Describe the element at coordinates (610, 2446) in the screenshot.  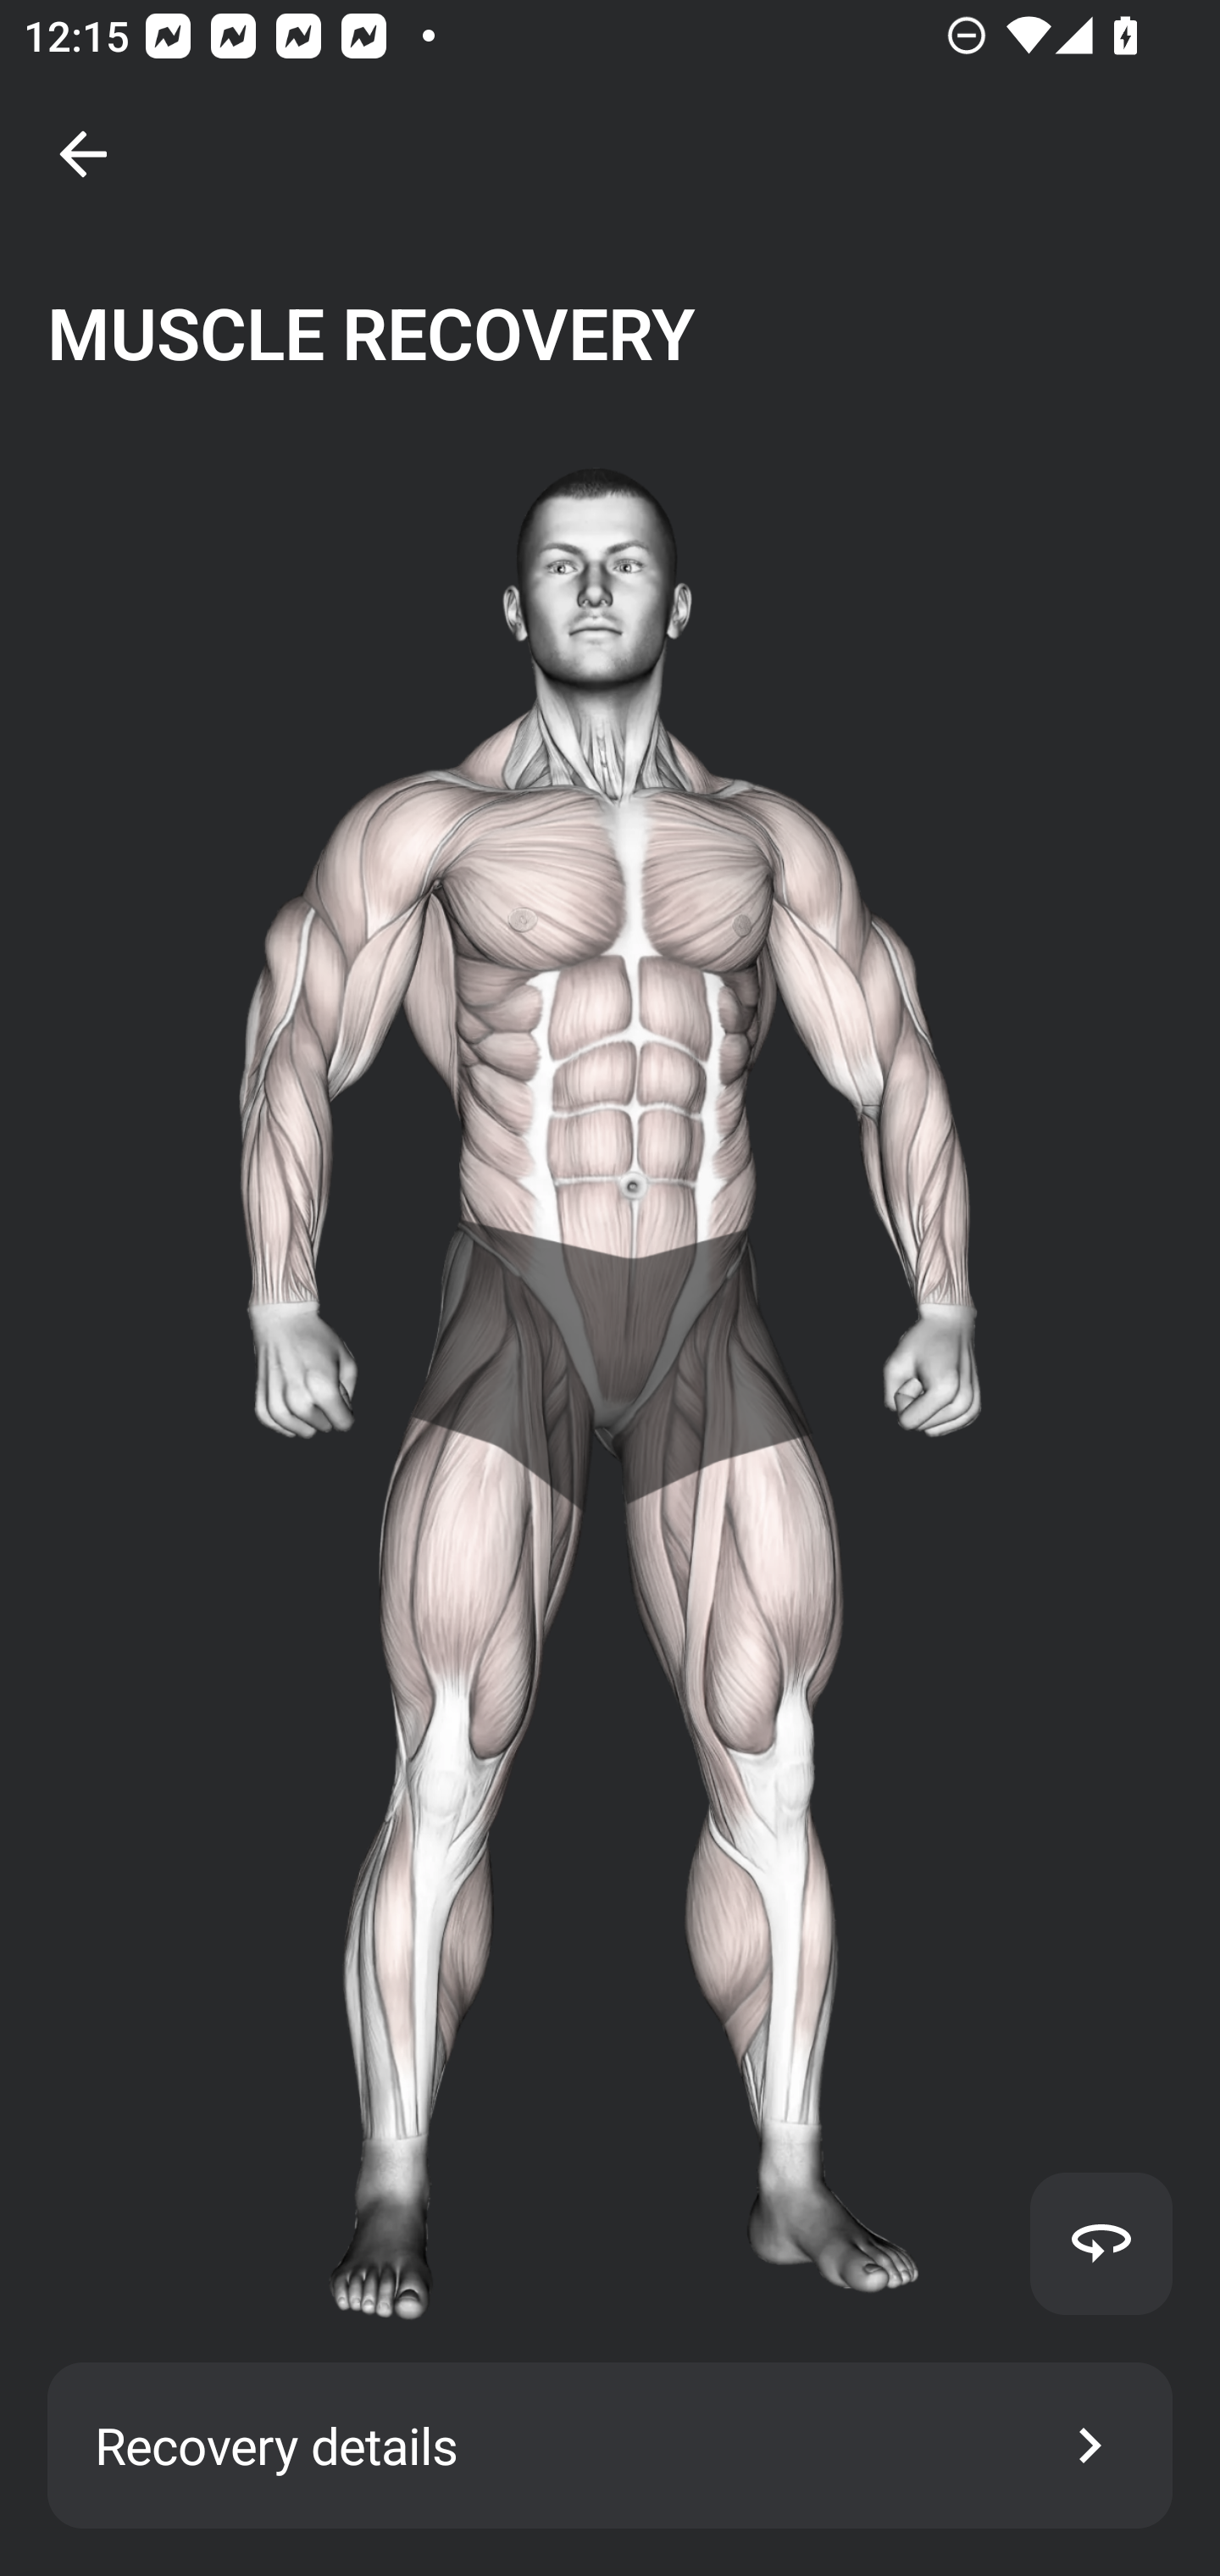
I see `Recovery details Next icon` at that location.